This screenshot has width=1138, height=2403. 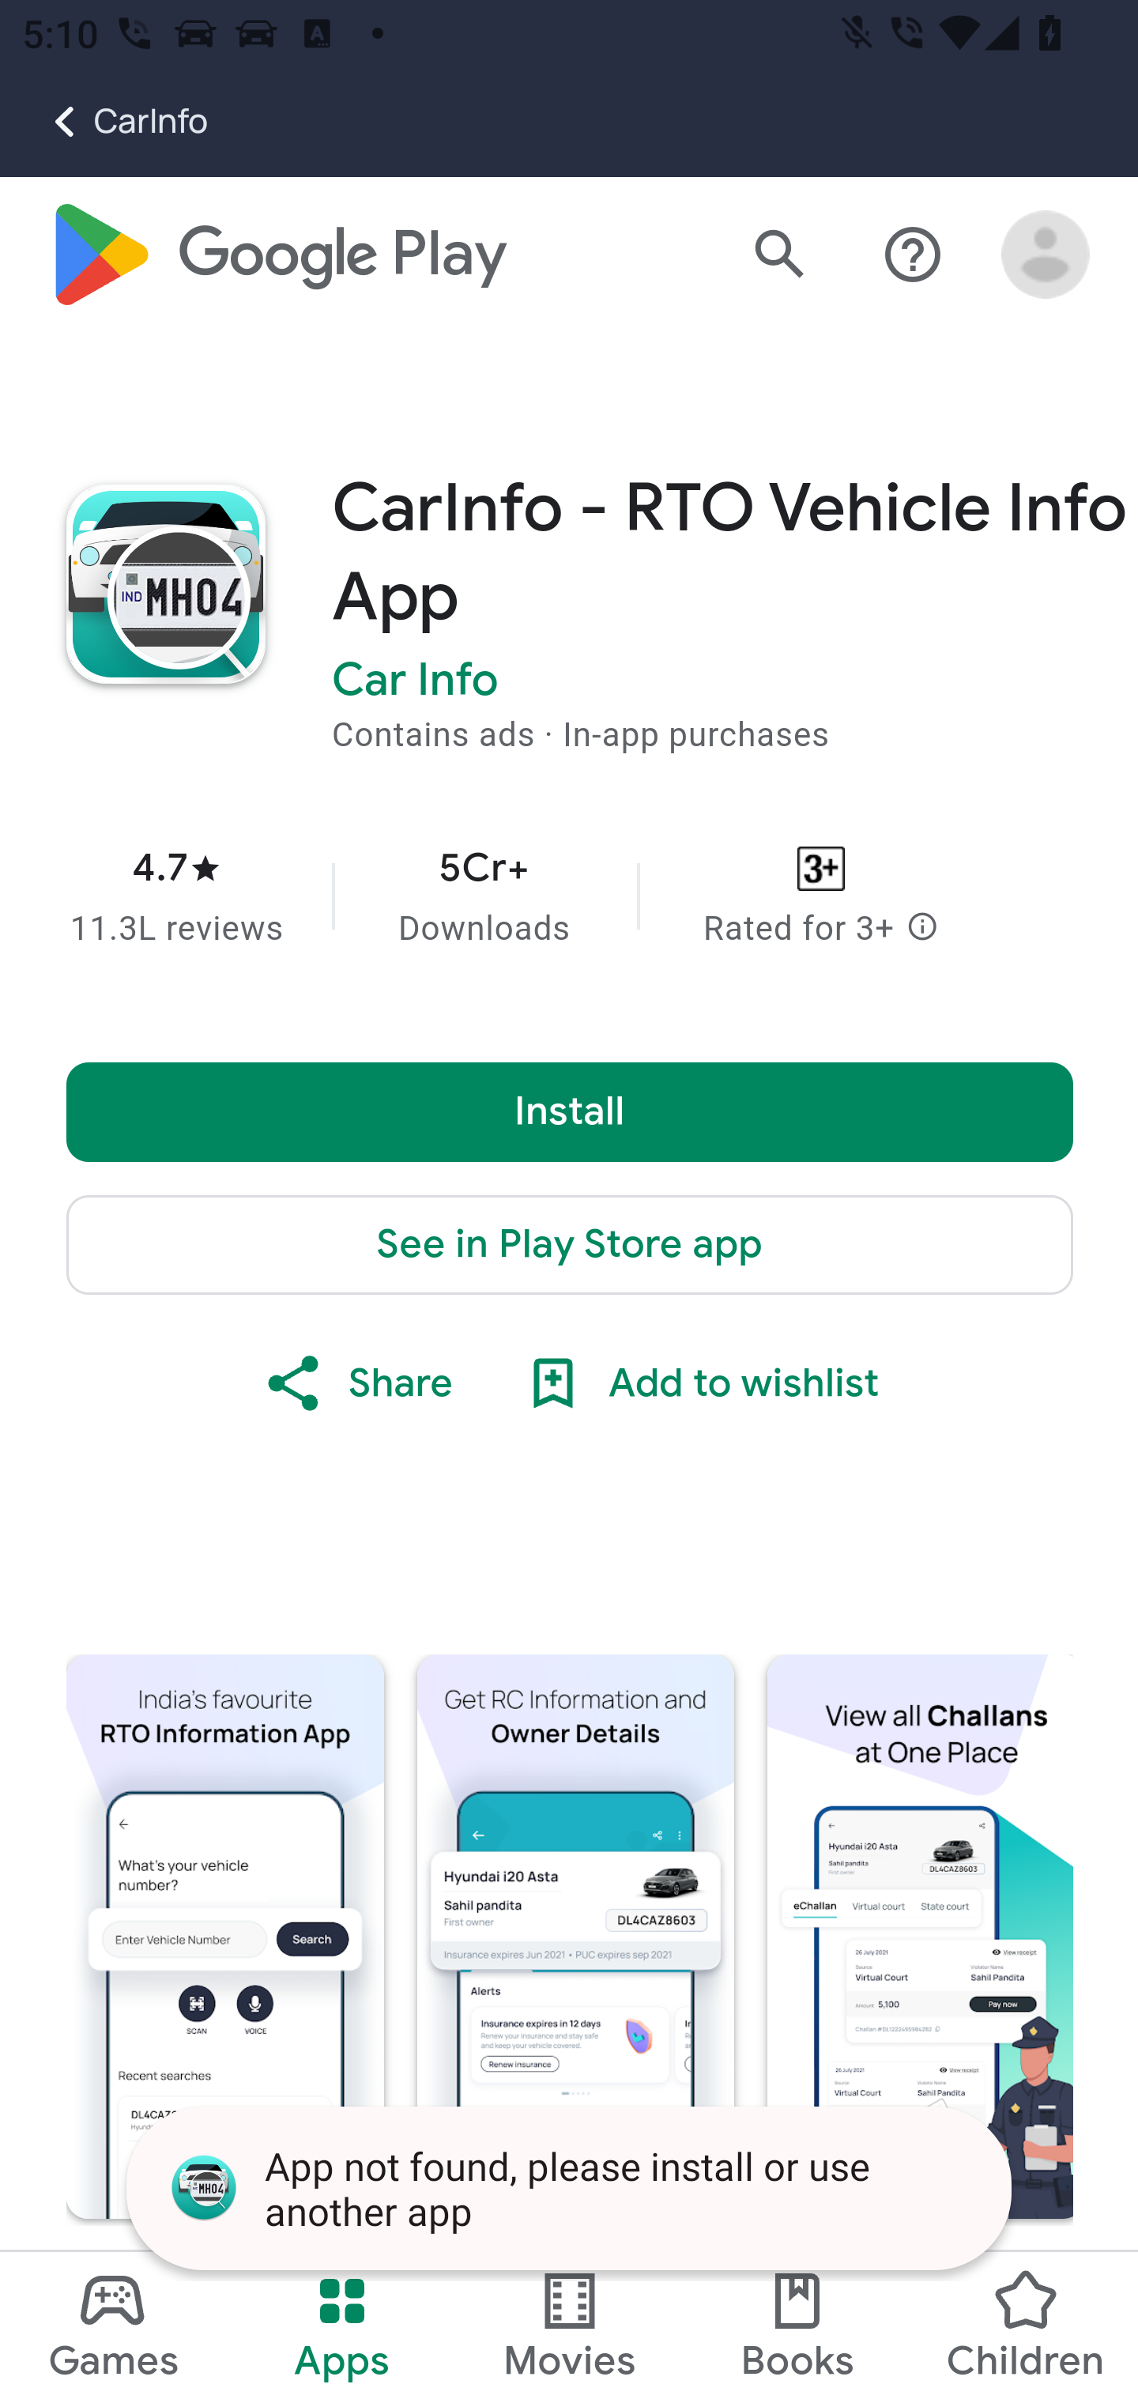 I want to click on Install, so click(x=571, y=1113).